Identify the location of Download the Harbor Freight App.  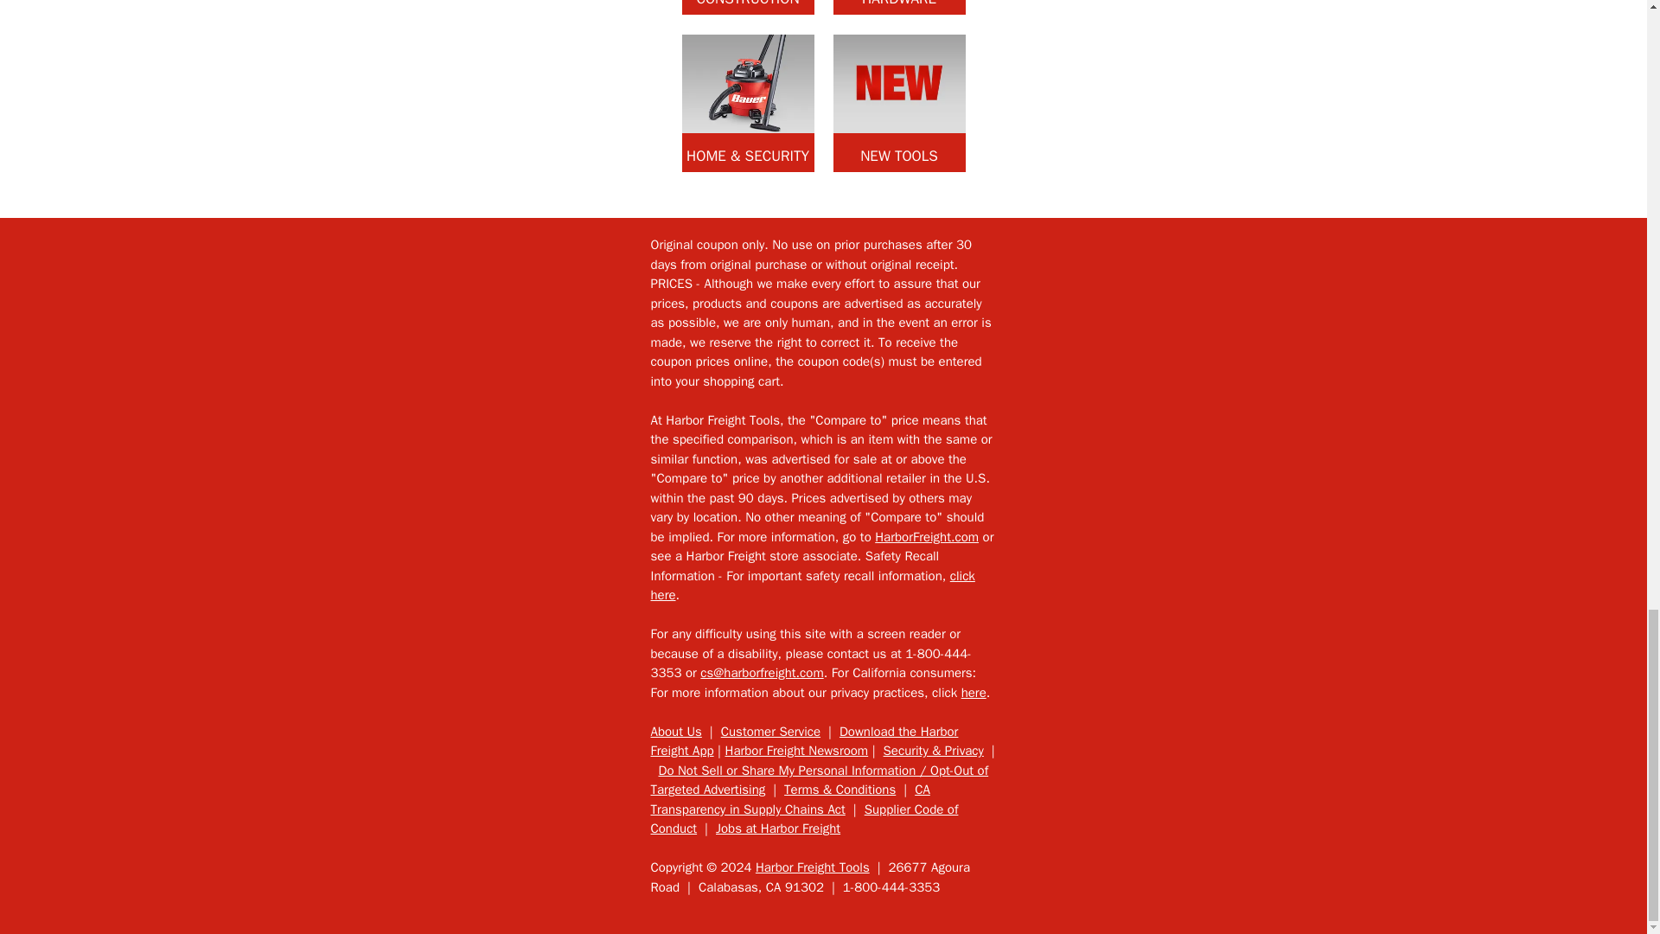
(804, 742).